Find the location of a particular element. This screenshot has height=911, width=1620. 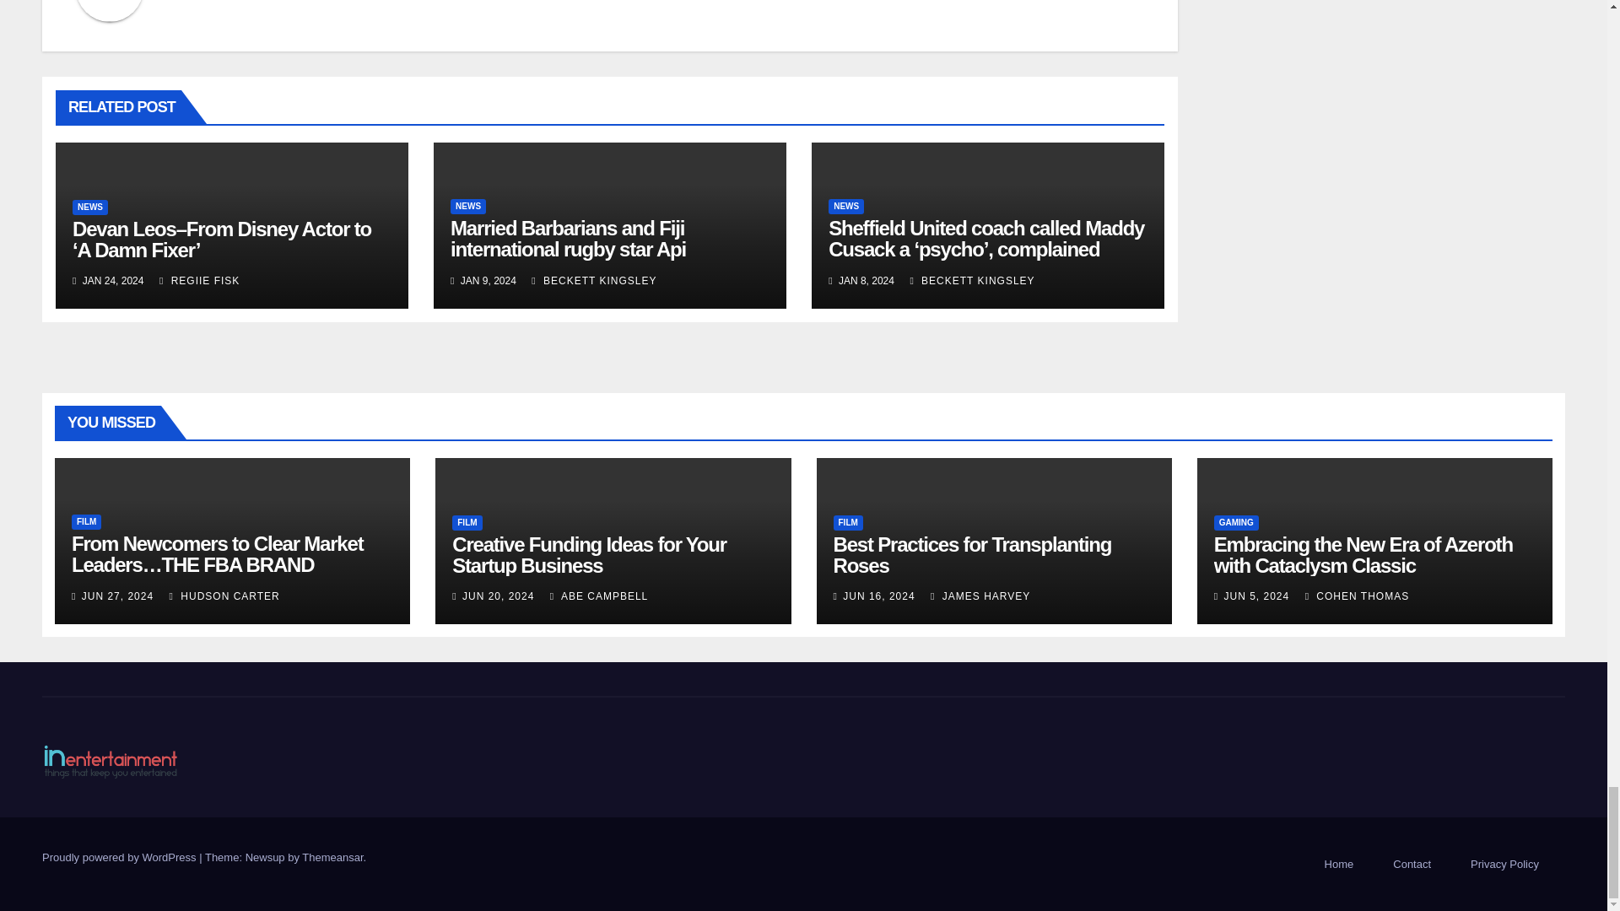

NEWS is located at coordinates (90, 207).